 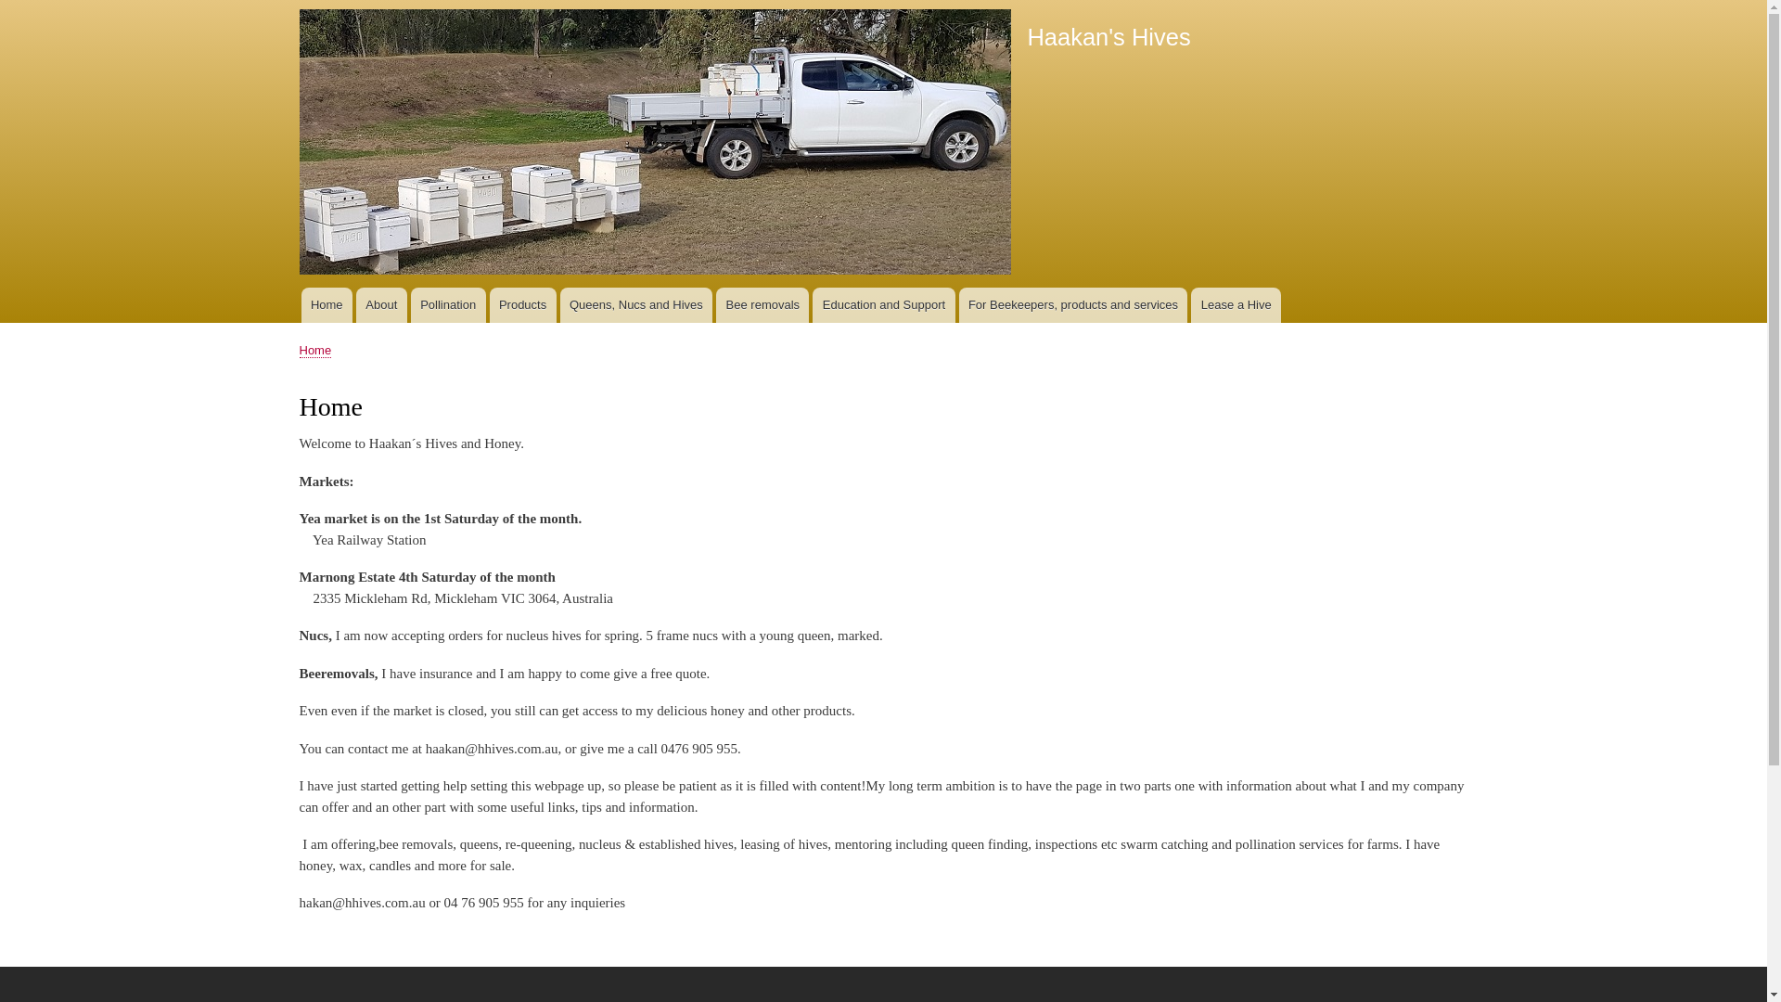 I want to click on Home, so click(x=655, y=145).